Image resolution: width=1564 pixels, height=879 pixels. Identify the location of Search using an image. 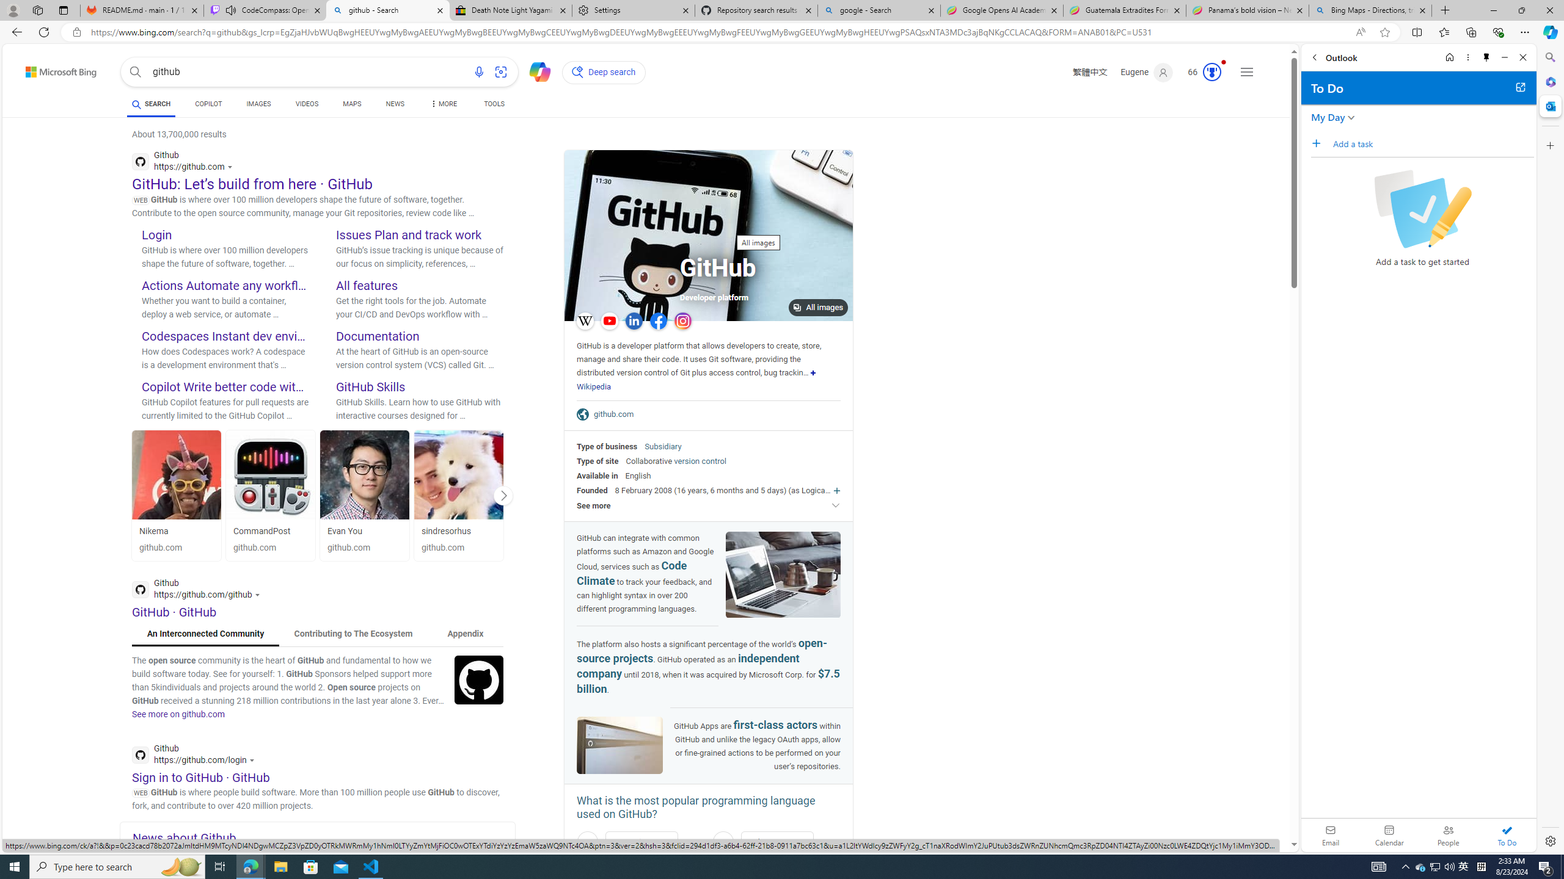
(500, 72).